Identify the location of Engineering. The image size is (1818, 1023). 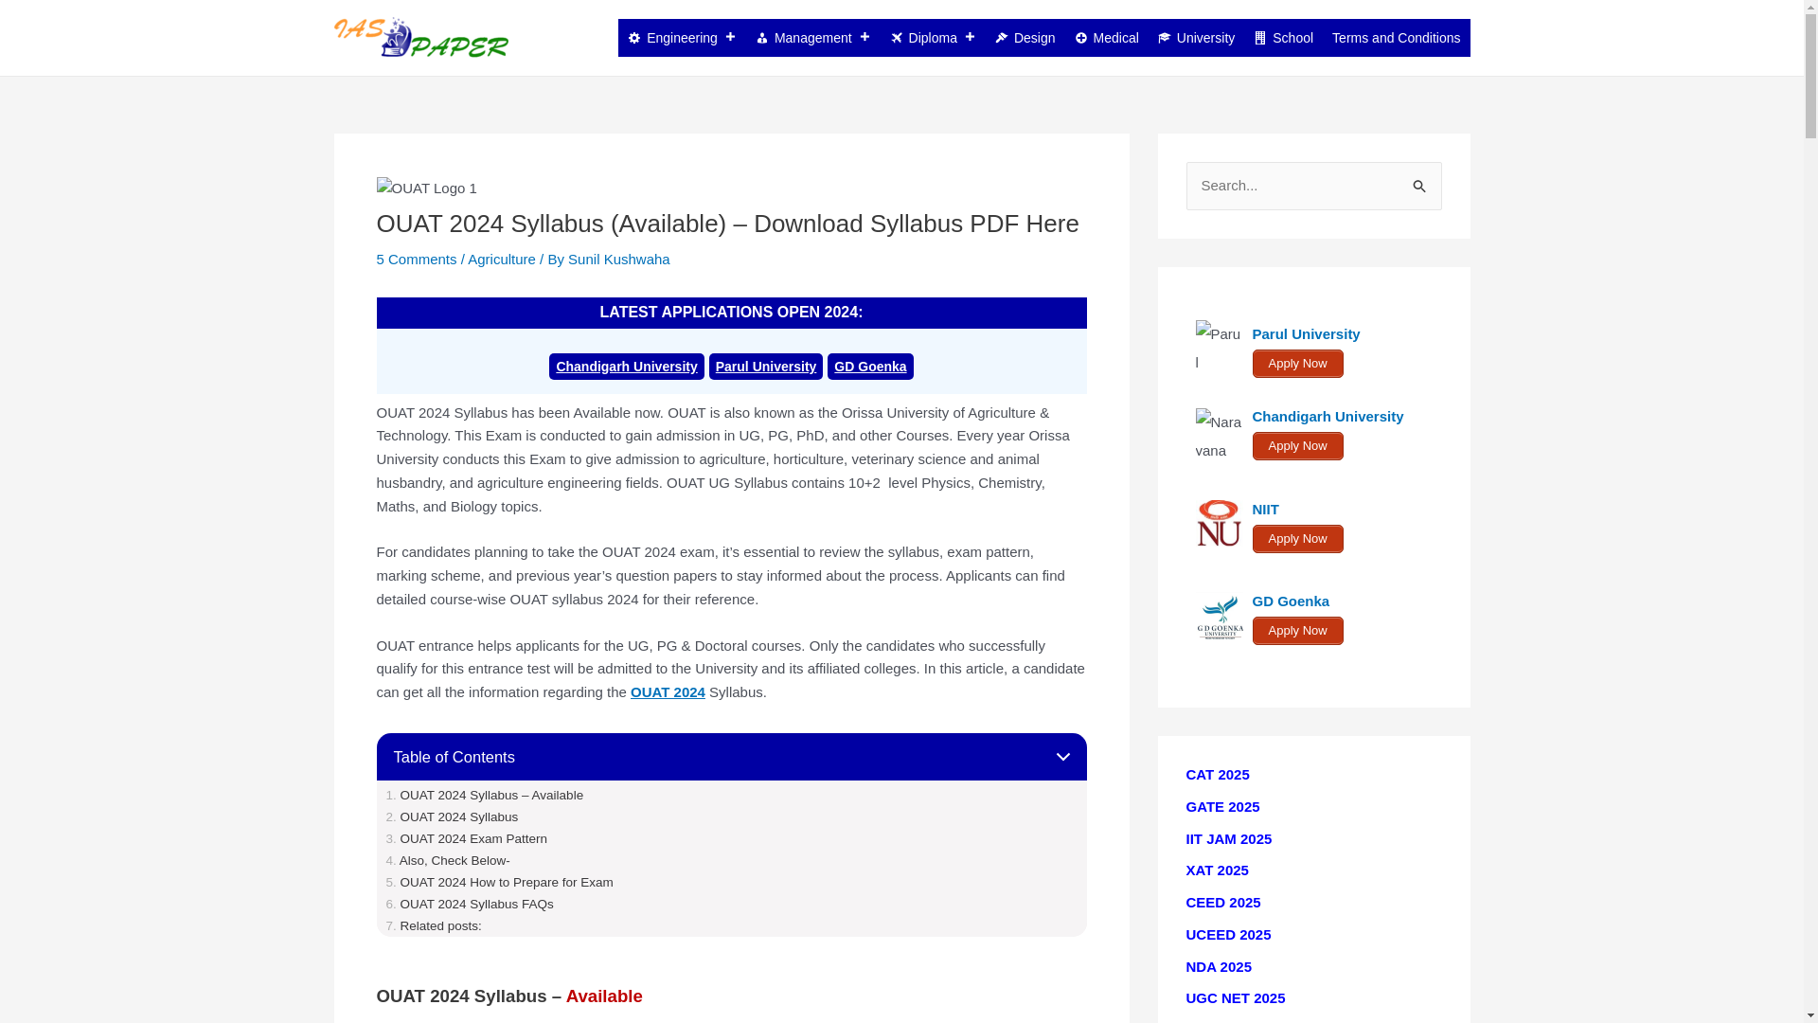
(682, 38).